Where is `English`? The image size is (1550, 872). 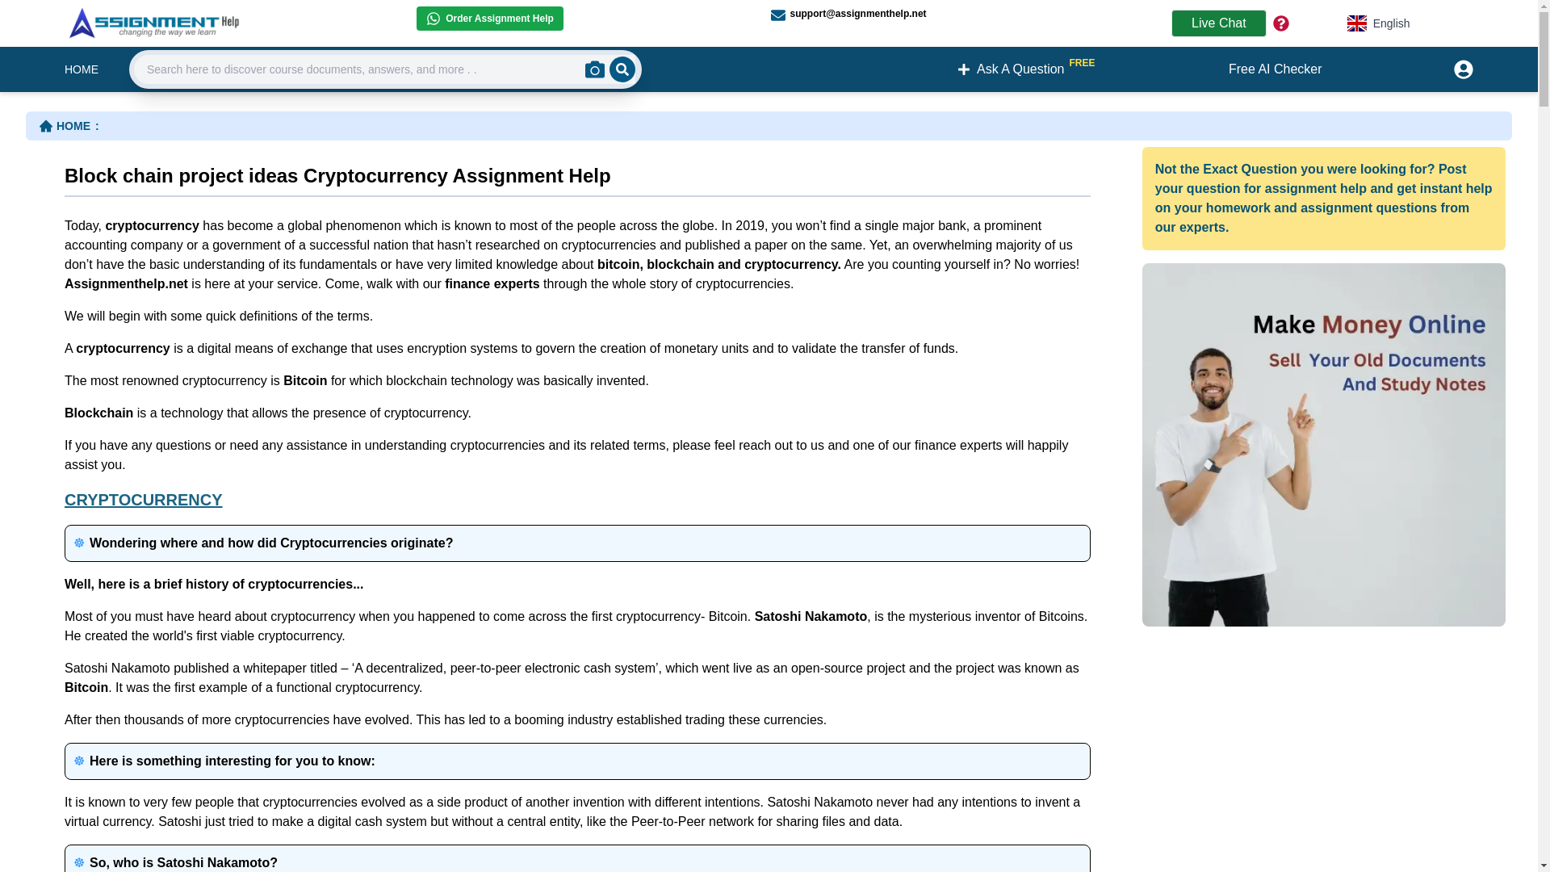
English is located at coordinates (1276, 69).